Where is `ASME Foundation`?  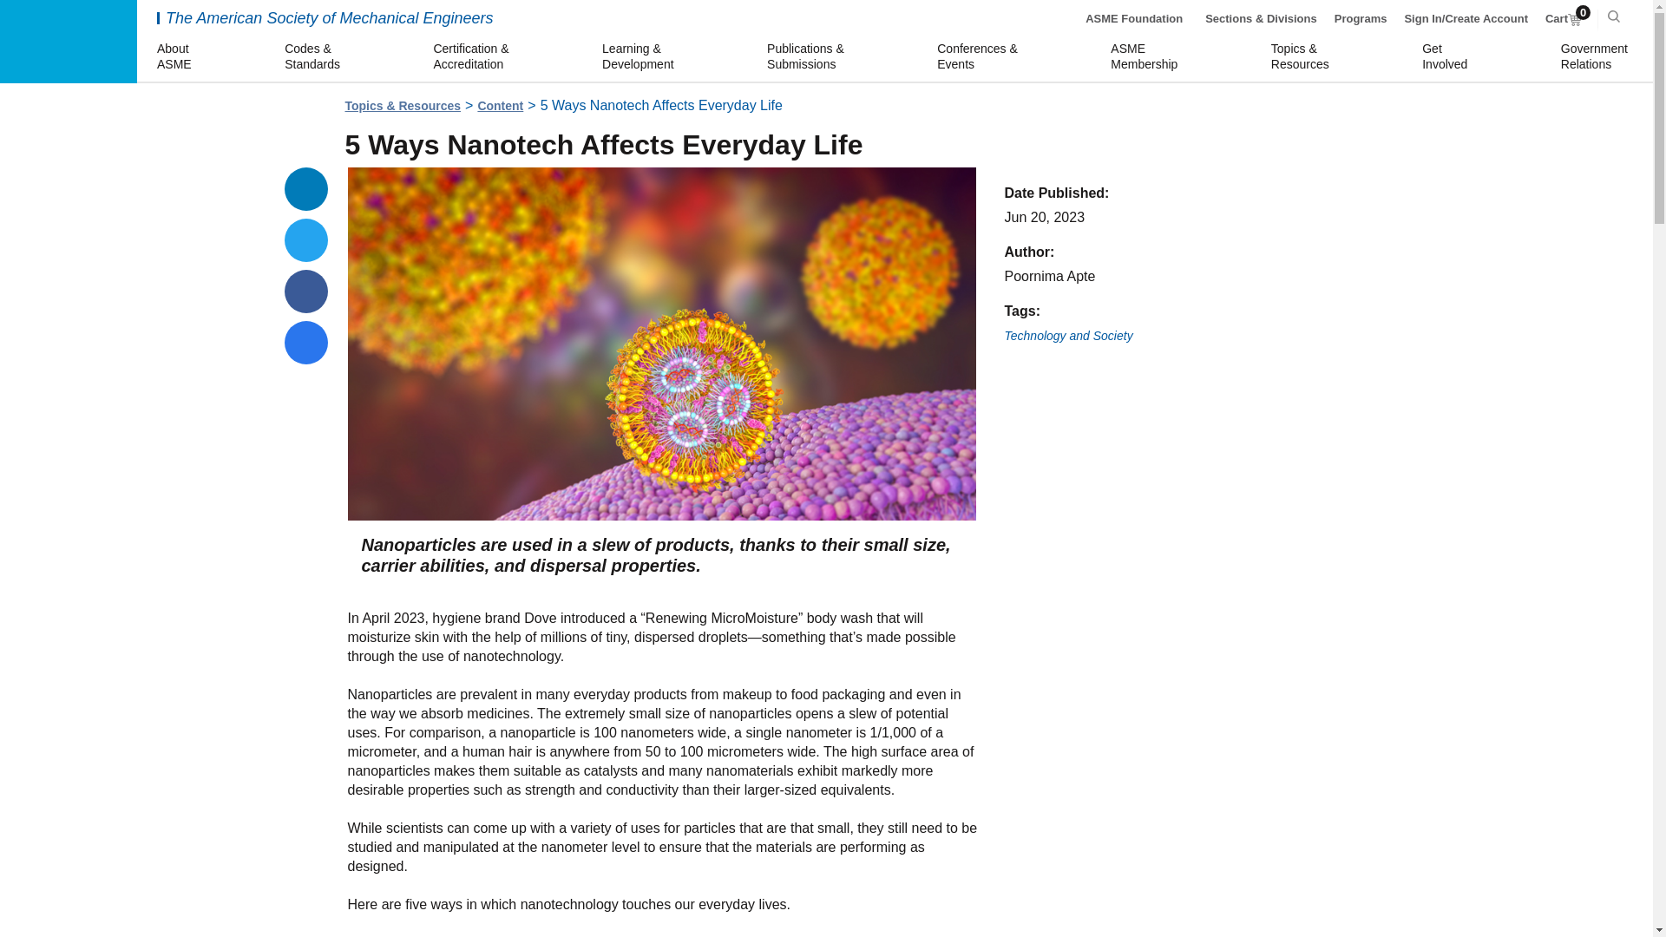 ASME Foundation is located at coordinates (1447, 57).